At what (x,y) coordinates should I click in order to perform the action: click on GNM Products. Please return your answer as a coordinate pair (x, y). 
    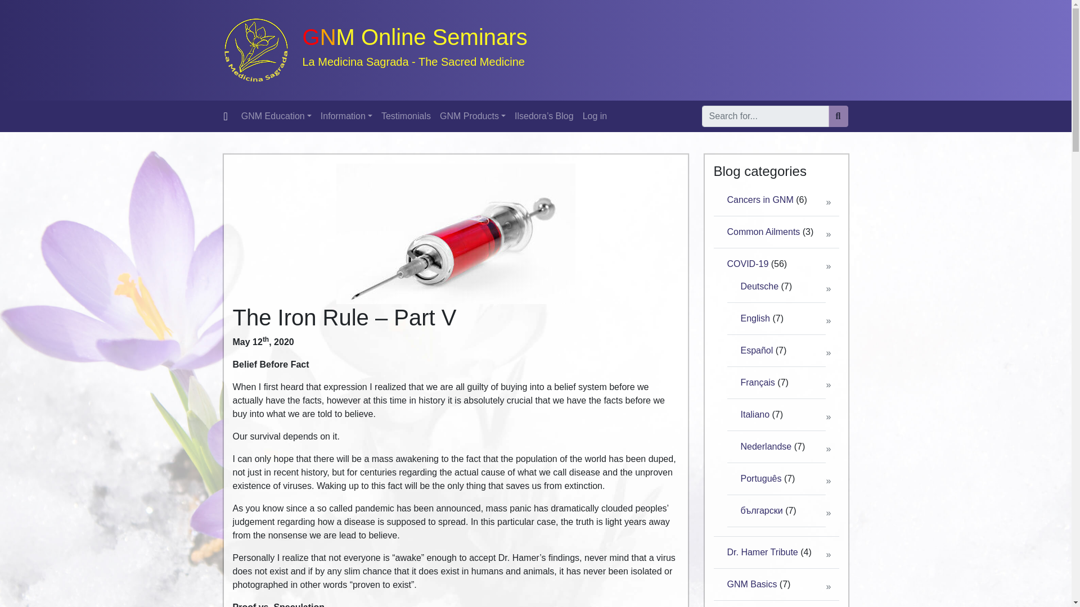
    Looking at the image, I should click on (472, 116).